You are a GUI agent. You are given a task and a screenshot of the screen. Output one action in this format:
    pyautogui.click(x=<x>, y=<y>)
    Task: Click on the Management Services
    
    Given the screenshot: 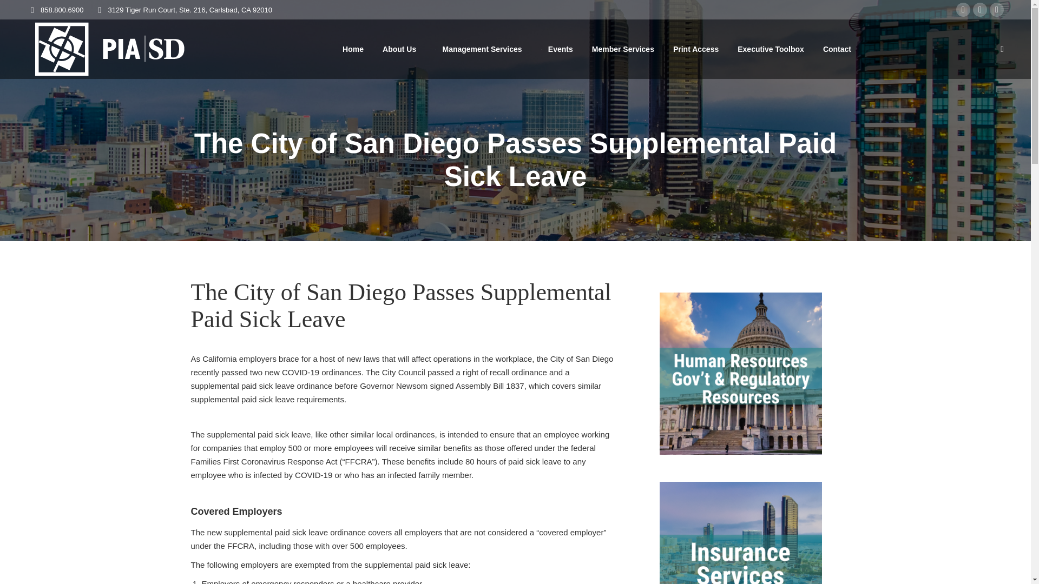 What is the action you would take?
    pyautogui.click(x=478, y=49)
    